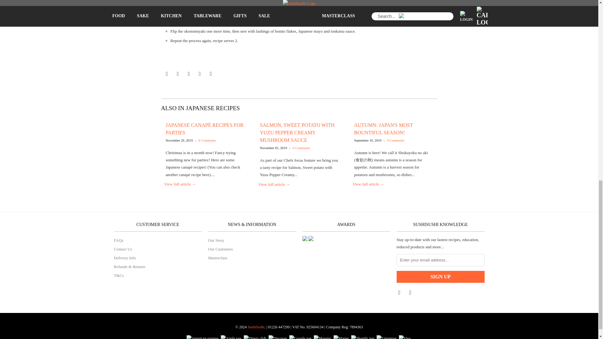  Describe the element at coordinates (166, 73) in the screenshot. I see `Share this on Twitter` at that location.